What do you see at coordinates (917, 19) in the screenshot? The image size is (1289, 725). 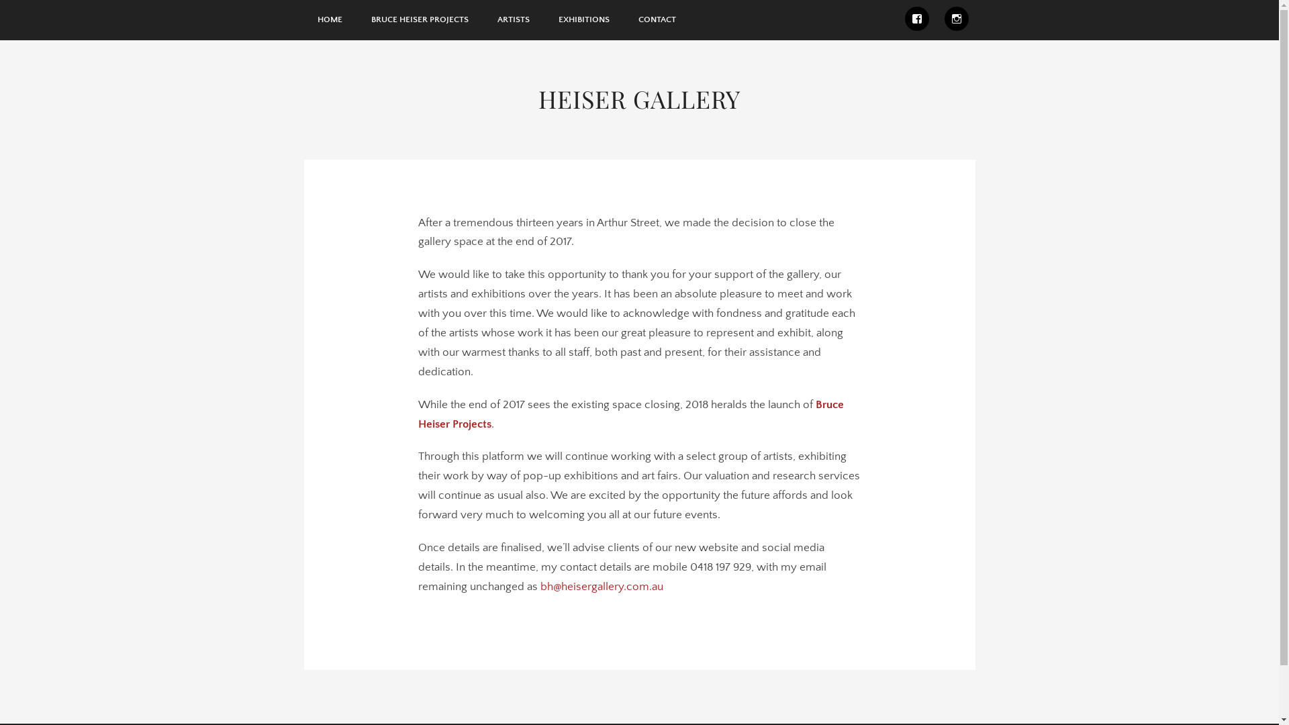 I see `FACEBOOK` at bounding box center [917, 19].